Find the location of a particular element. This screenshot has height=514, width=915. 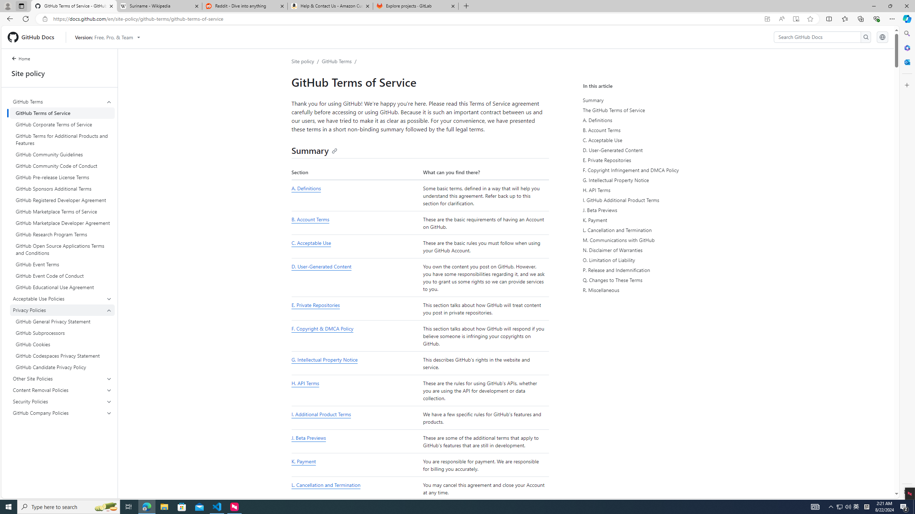

GitHub Event Terms is located at coordinates (62, 264).